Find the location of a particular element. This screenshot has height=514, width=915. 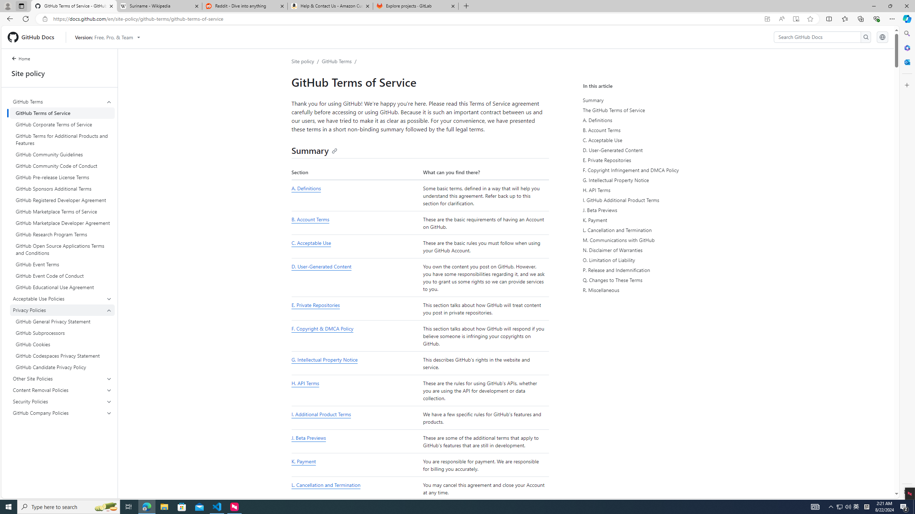

GitHub Event Terms is located at coordinates (62, 264).